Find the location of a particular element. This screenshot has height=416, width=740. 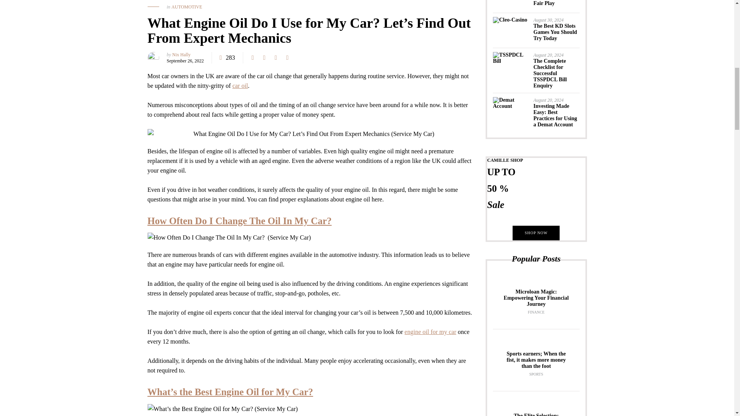

Posts by Nix Hally is located at coordinates (182, 55).